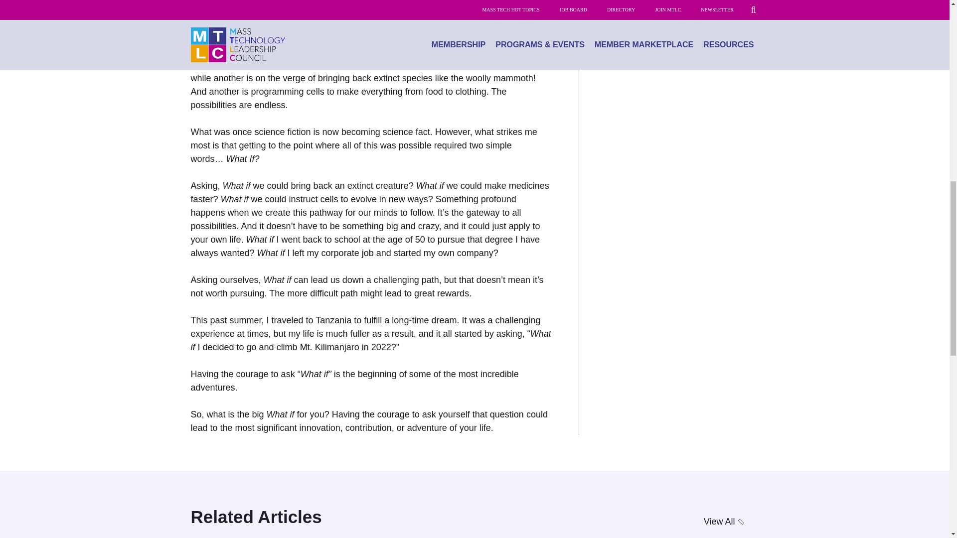 The width and height of the screenshot is (957, 538). Describe the element at coordinates (705, 4) in the screenshot. I see `Share this` at that location.